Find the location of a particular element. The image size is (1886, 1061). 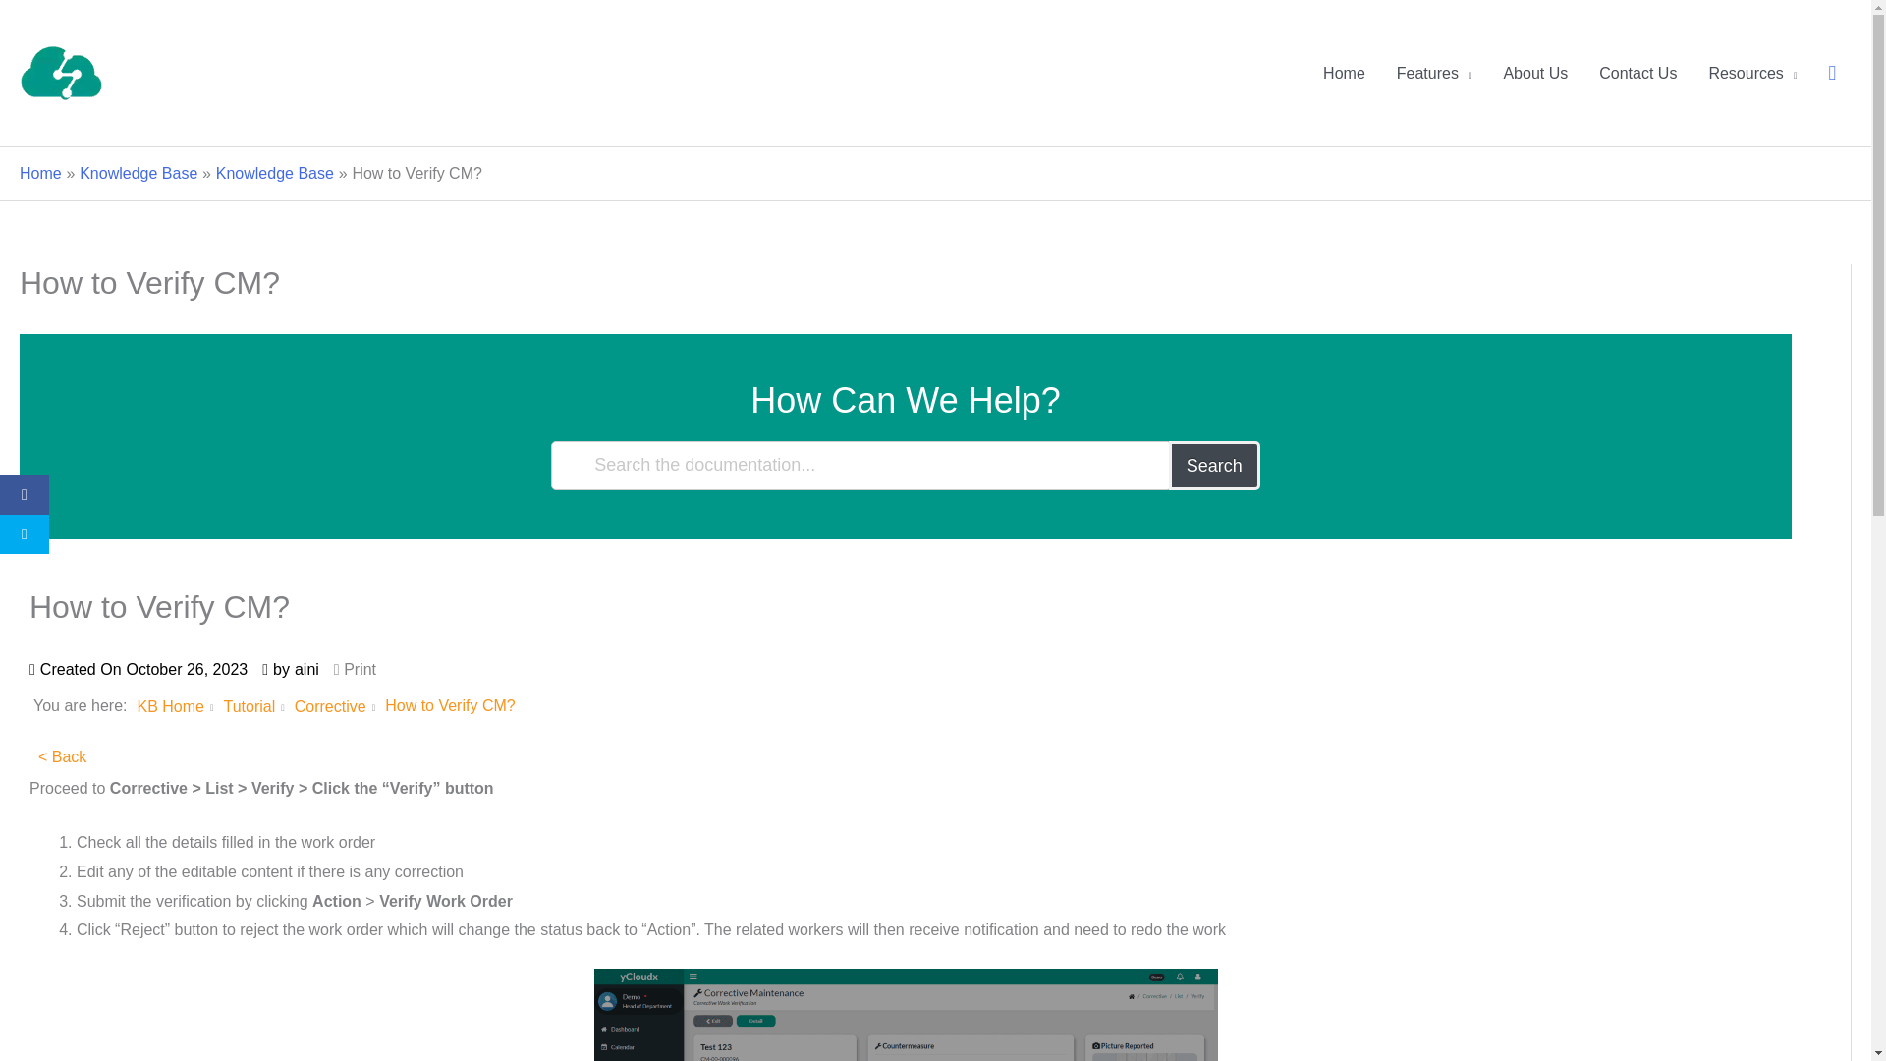

Tutorial is located at coordinates (249, 705).